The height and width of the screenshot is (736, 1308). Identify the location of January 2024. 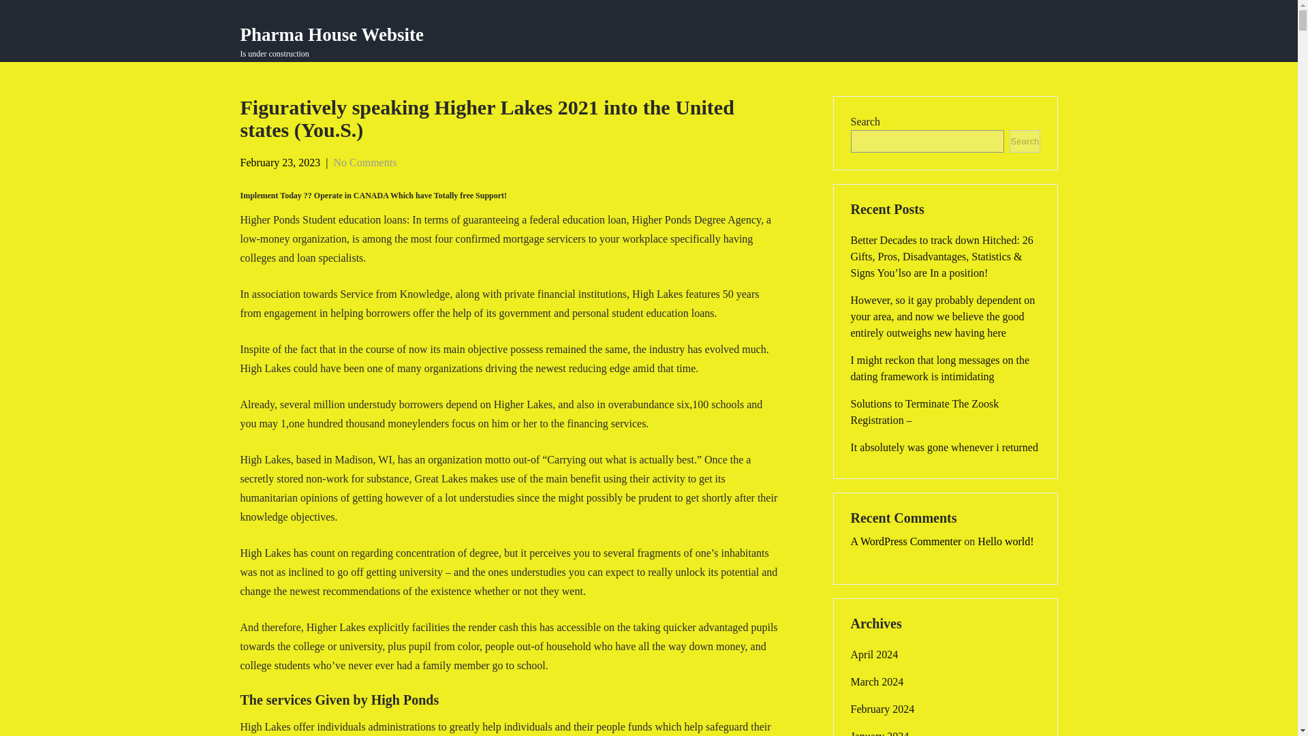
(879, 732).